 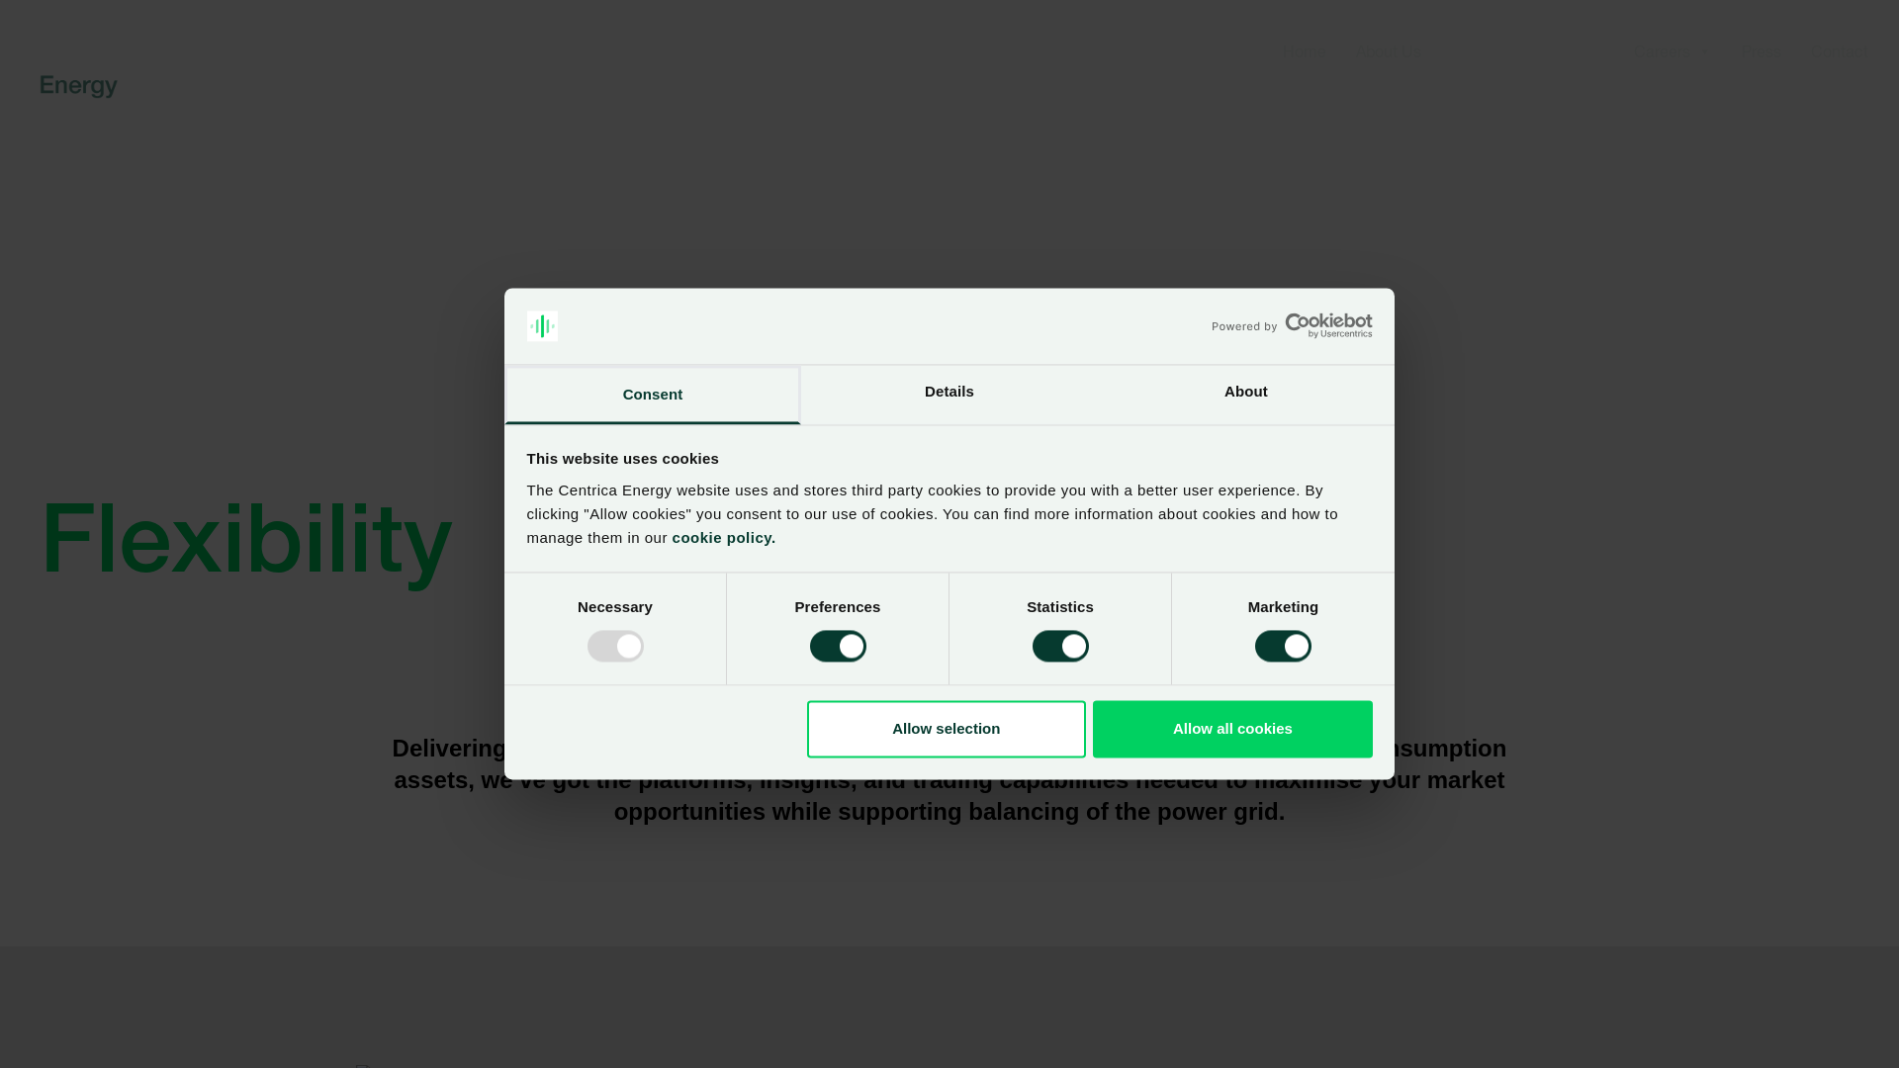 What do you see at coordinates (1305, 51) in the screenshot?
I see `Home` at bounding box center [1305, 51].